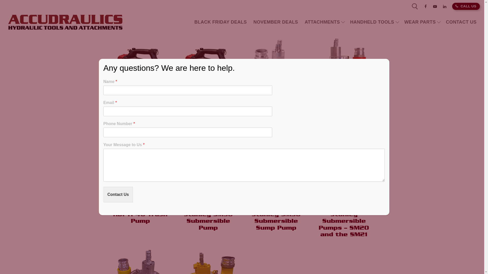  Describe the element at coordinates (344, 104) in the screenshot. I see `HDI TP30 Trash Pump` at that location.